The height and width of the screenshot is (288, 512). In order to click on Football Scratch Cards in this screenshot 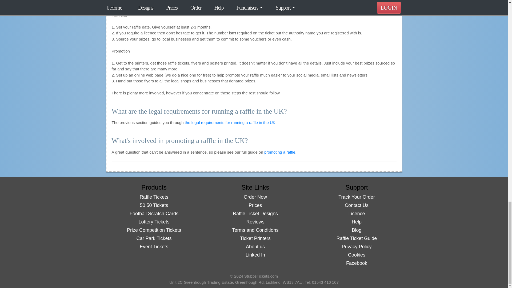, I will do `click(154, 213)`.